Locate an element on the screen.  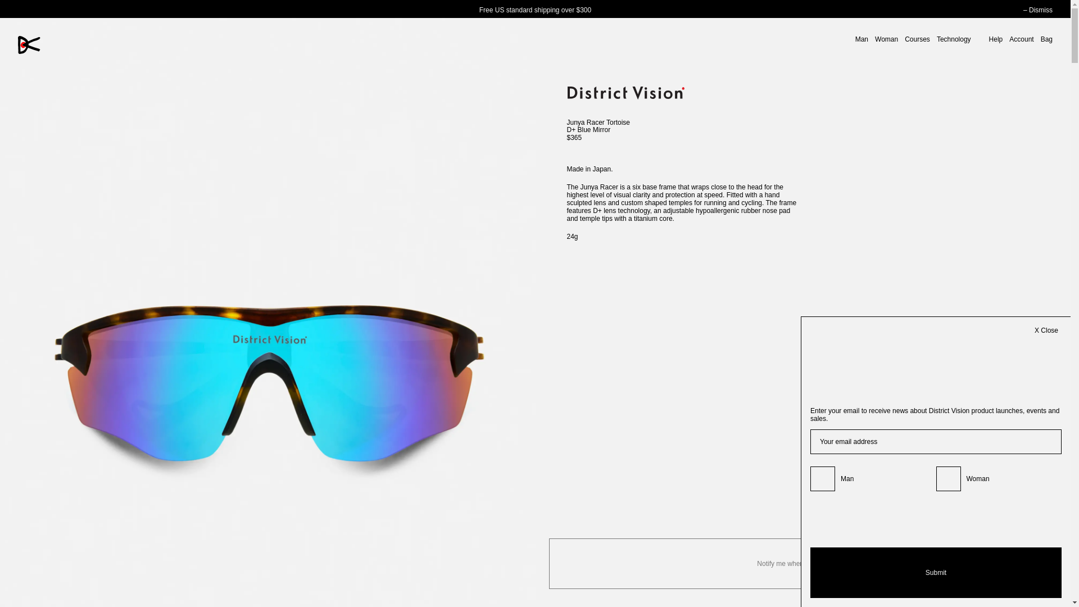
Submit is located at coordinates (936, 572).